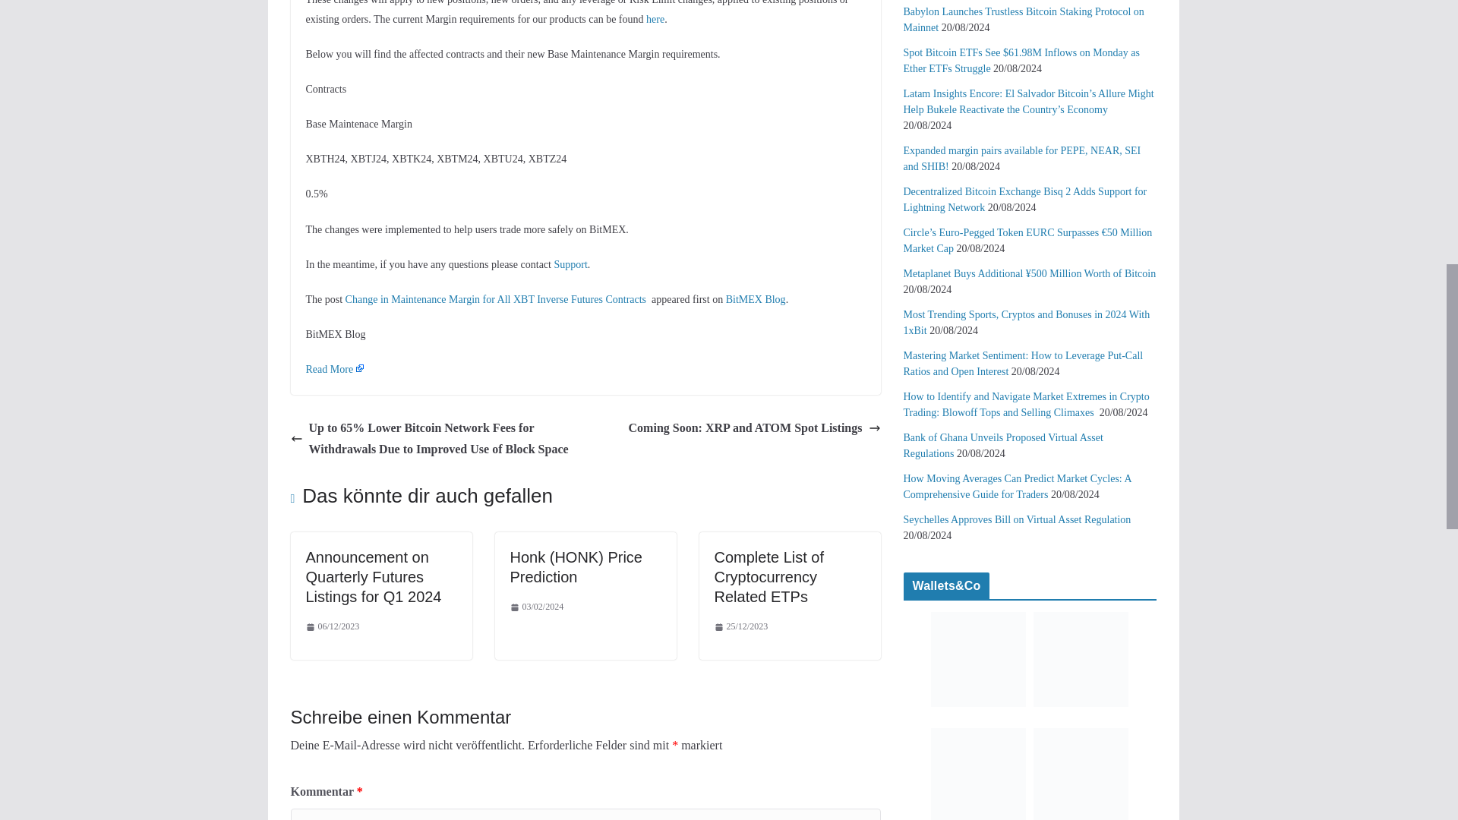  What do you see at coordinates (331, 627) in the screenshot?
I see `01:39` at bounding box center [331, 627].